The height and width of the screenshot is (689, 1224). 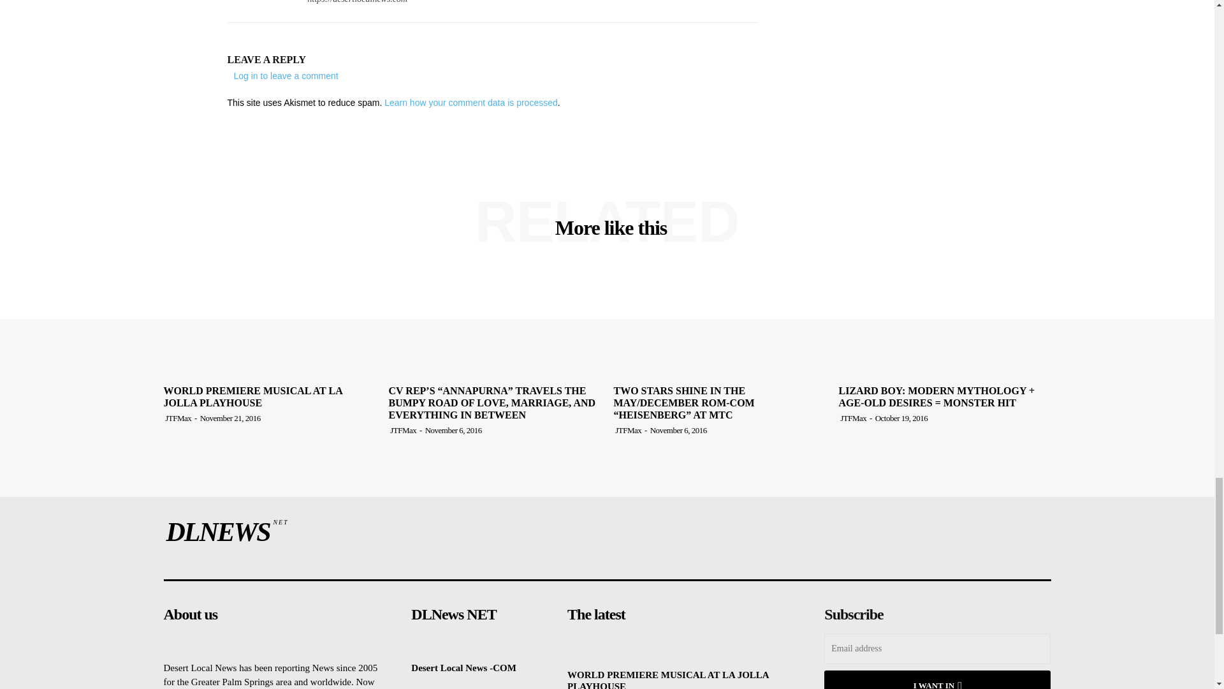 What do you see at coordinates (286, 76) in the screenshot?
I see `Log in to leave a comment` at bounding box center [286, 76].